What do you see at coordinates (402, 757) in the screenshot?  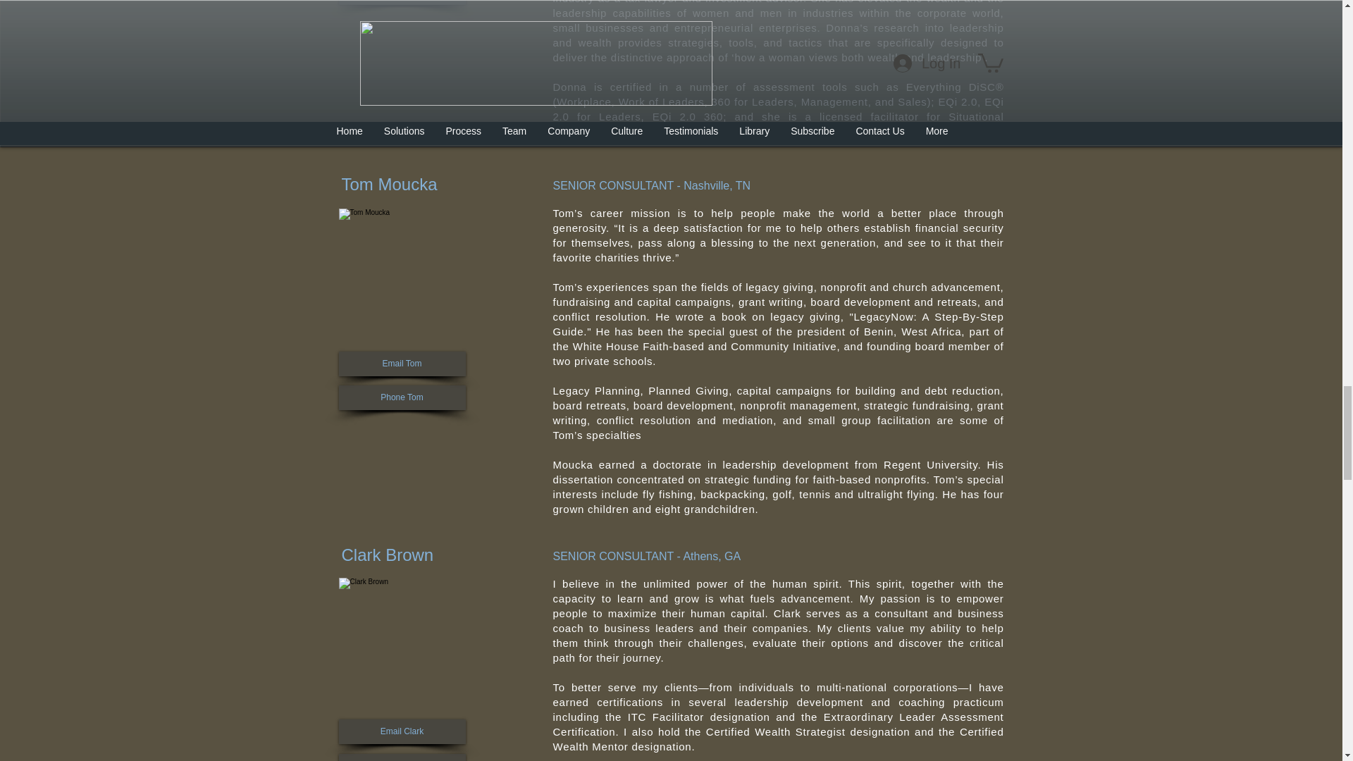 I see `Phone Clark` at bounding box center [402, 757].